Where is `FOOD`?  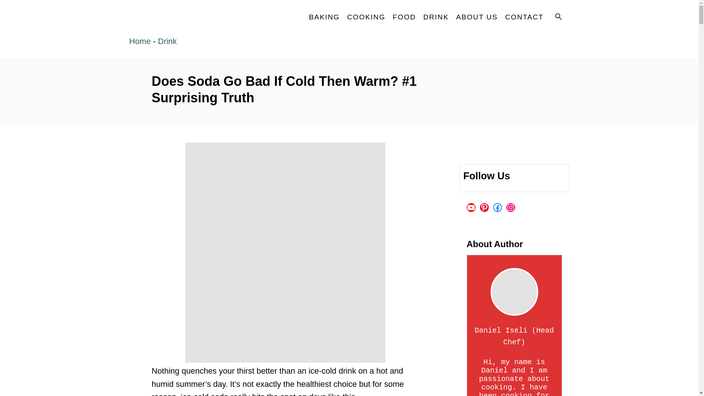 FOOD is located at coordinates (366, 17).